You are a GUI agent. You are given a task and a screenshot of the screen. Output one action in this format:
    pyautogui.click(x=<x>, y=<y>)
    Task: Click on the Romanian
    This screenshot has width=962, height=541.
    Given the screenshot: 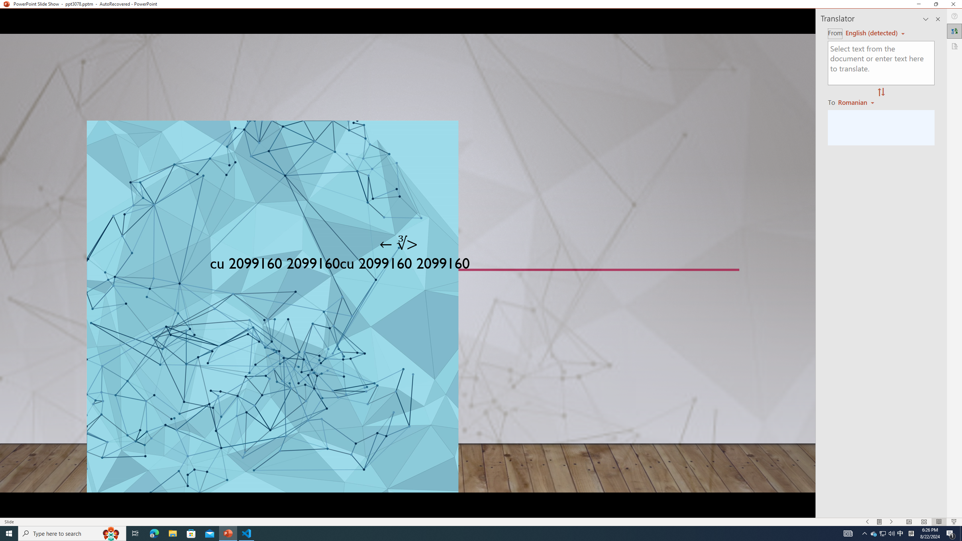 What is the action you would take?
    pyautogui.click(x=857, y=102)
    